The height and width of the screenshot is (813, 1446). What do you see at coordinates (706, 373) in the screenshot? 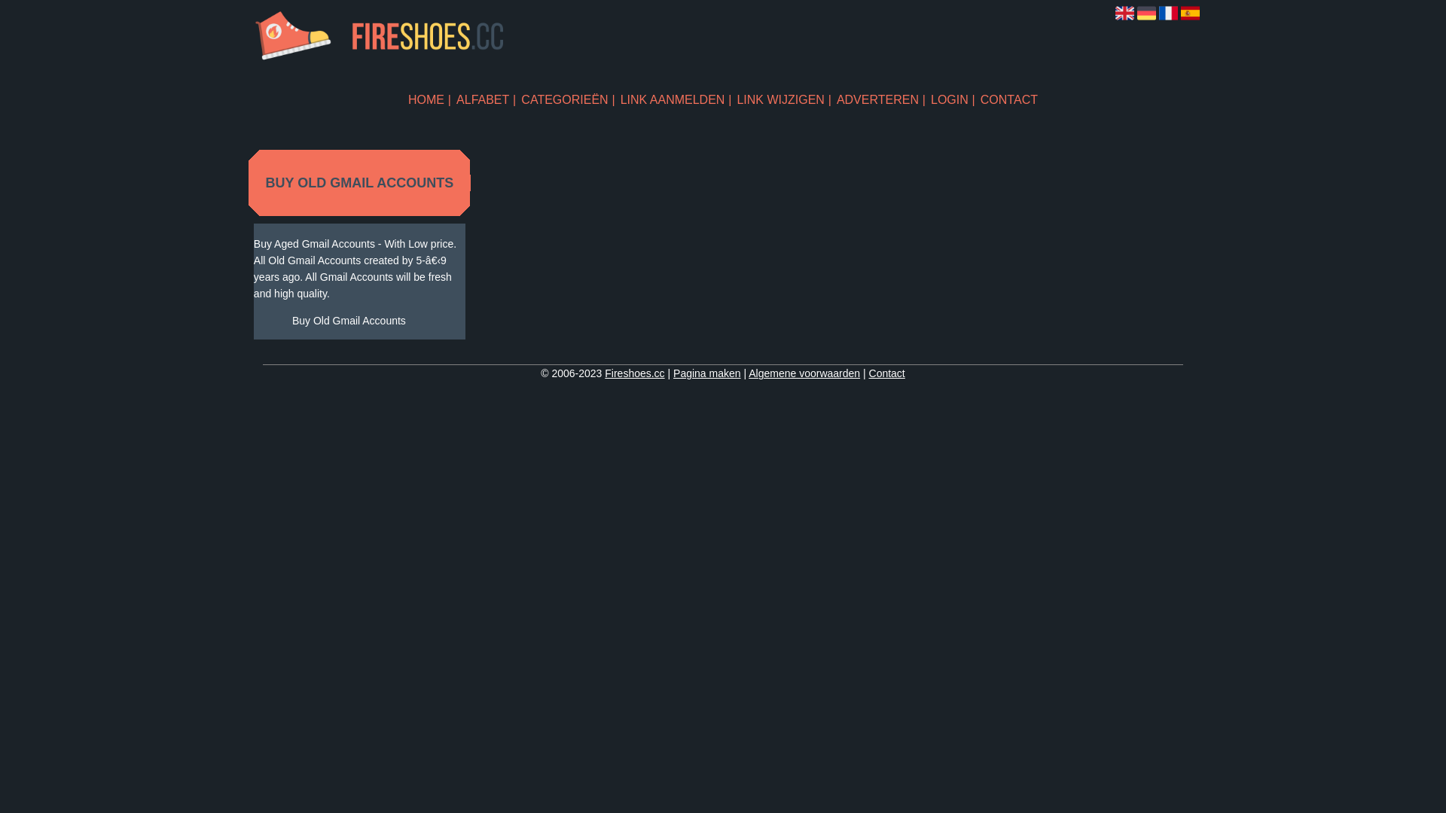
I see `Pagina maken` at bounding box center [706, 373].